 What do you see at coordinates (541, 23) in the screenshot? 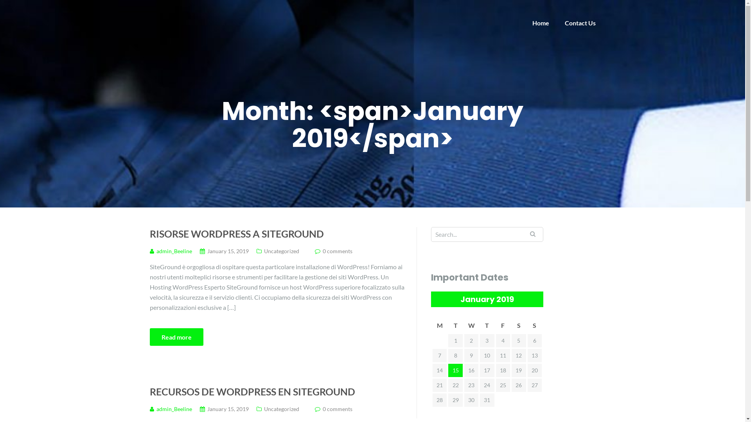
I see `Home` at bounding box center [541, 23].